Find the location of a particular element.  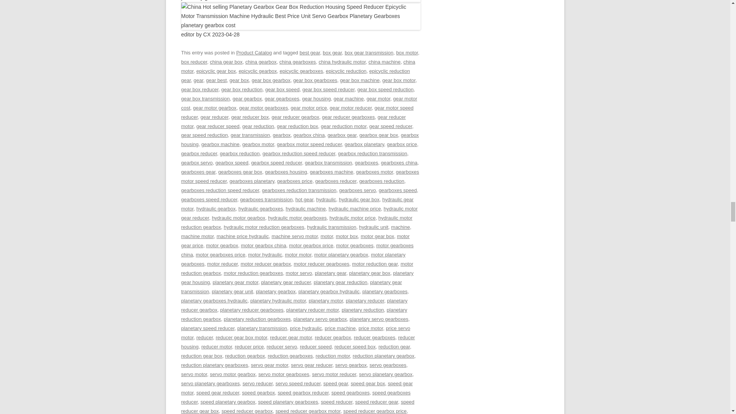

box reducer is located at coordinates (194, 62).